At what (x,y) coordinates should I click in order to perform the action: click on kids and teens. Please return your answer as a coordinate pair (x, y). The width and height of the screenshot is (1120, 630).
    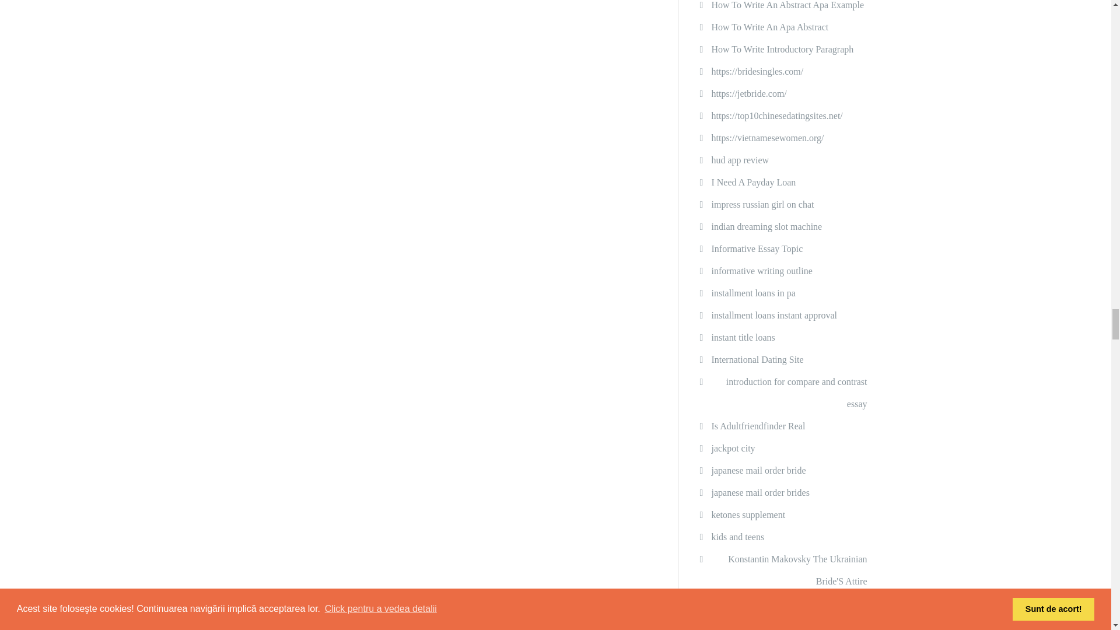
    Looking at the image, I should click on (737, 537).